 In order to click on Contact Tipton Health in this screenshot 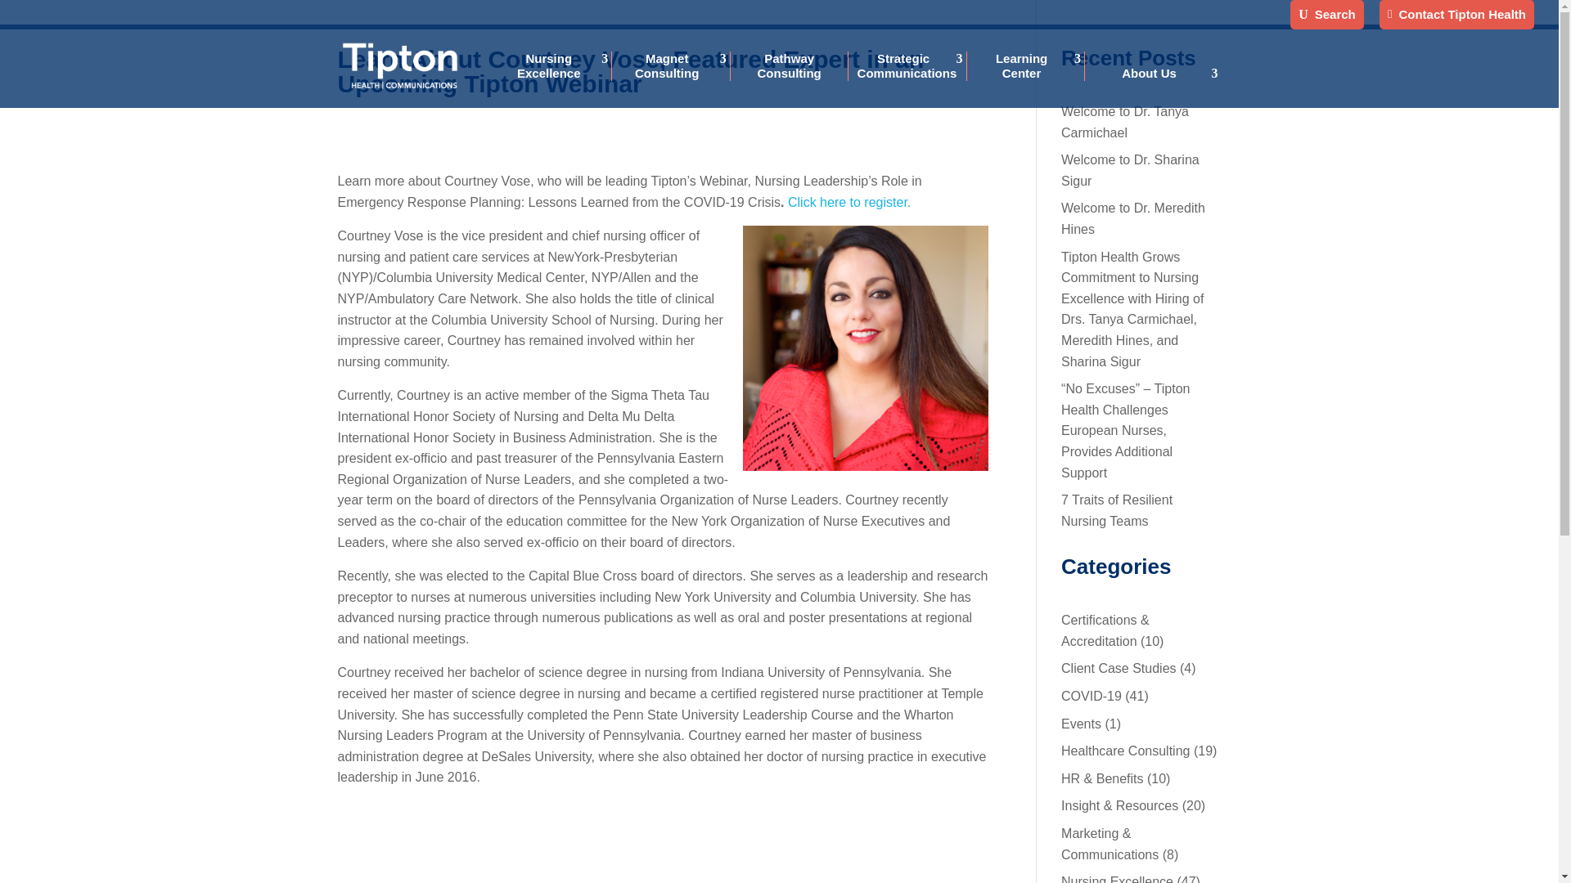, I will do `click(1456, 18)`.